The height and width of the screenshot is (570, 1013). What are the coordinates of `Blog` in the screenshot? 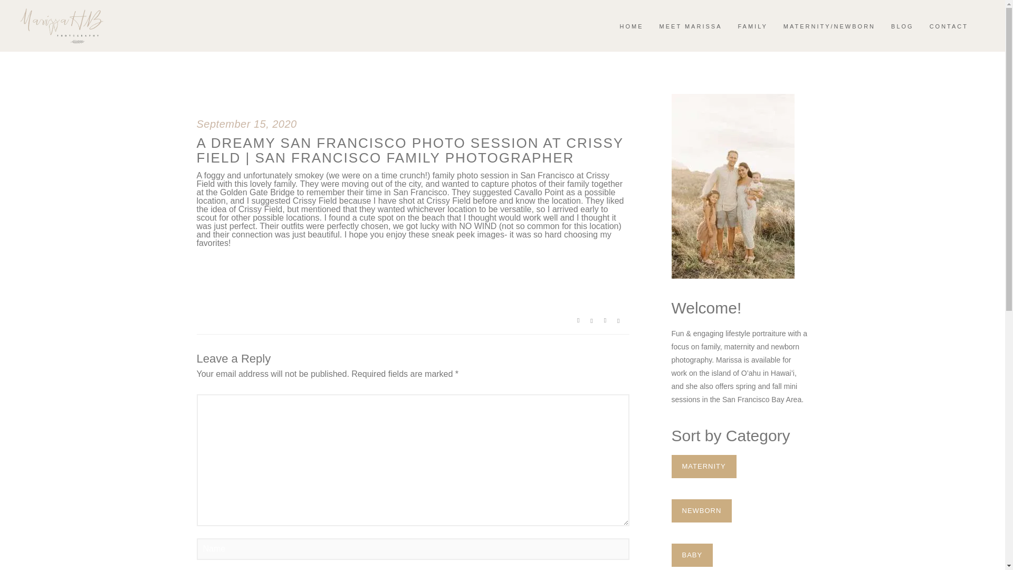 It's located at (902, 26).